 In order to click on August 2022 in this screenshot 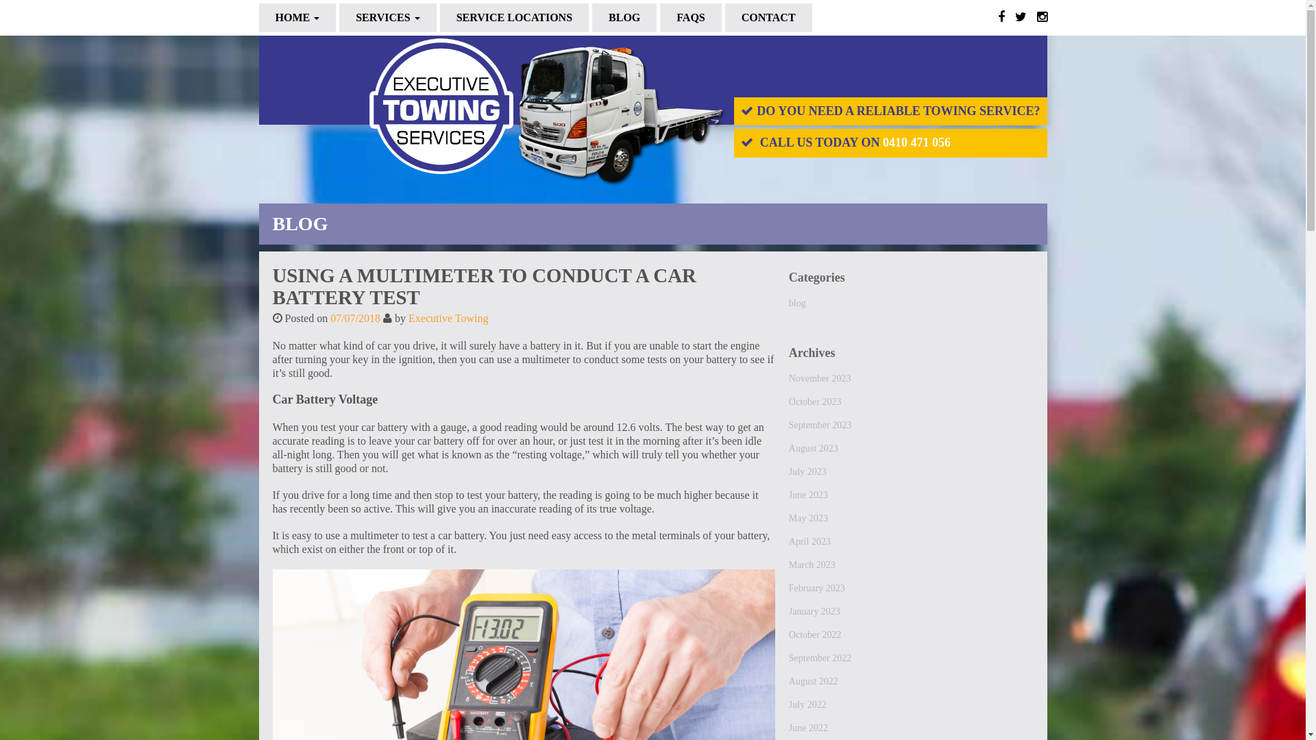, I will do `click(912, 687)`.